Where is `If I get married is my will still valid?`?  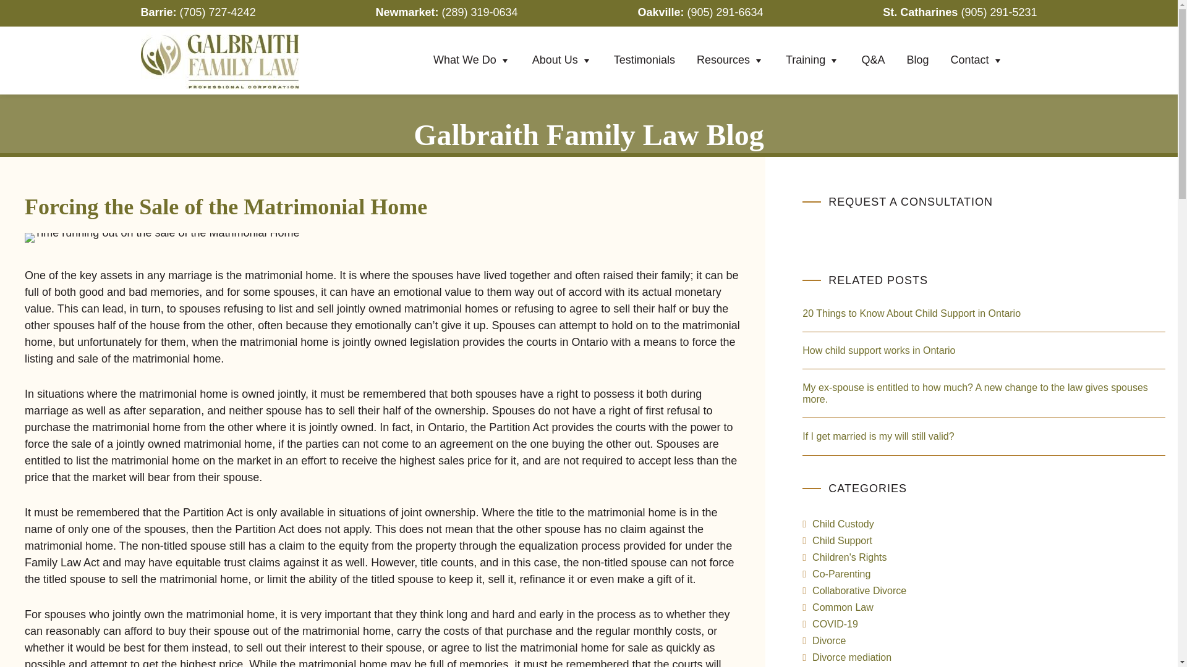
If I get married is my will still valid? is located at coordinates (878, 436).